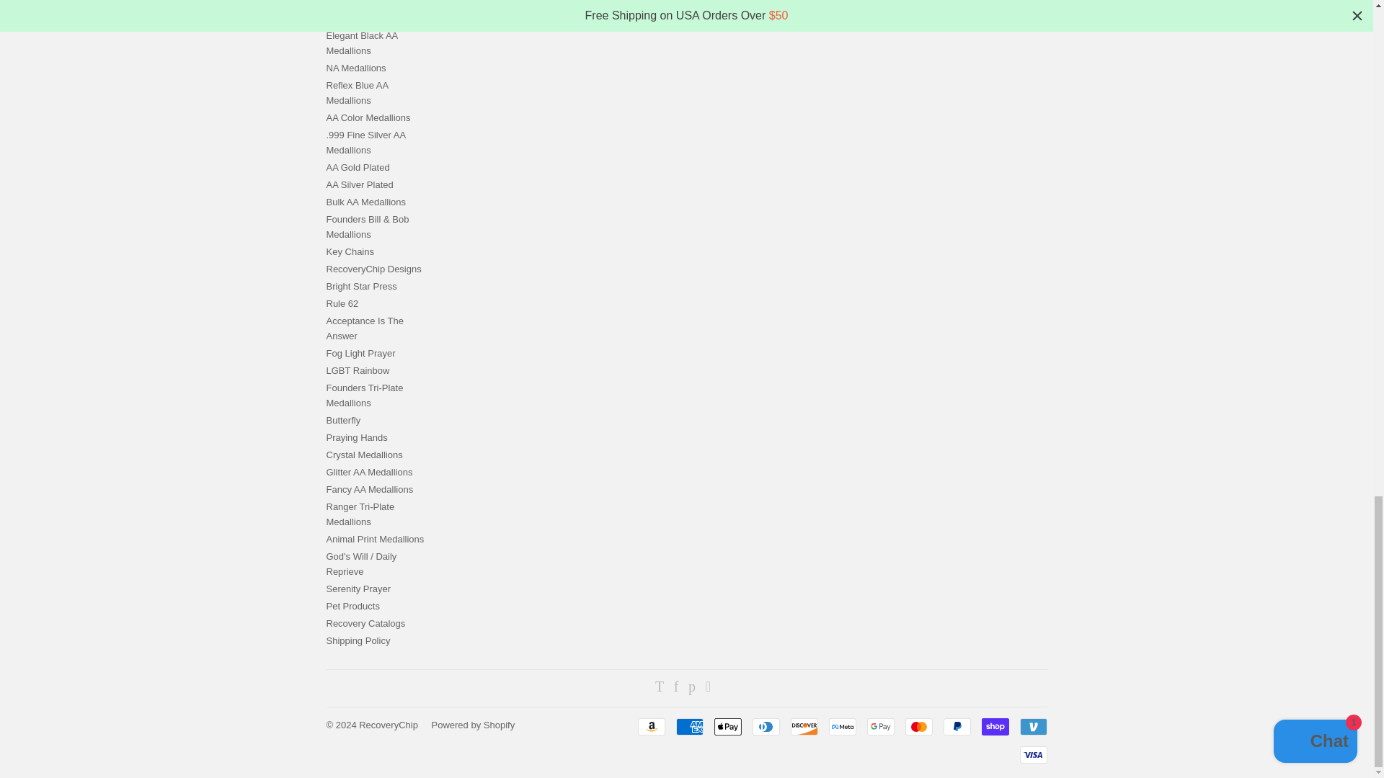  Describe the element at coordinates (804, 726) in the screenshot. I see `Discover` at that location.